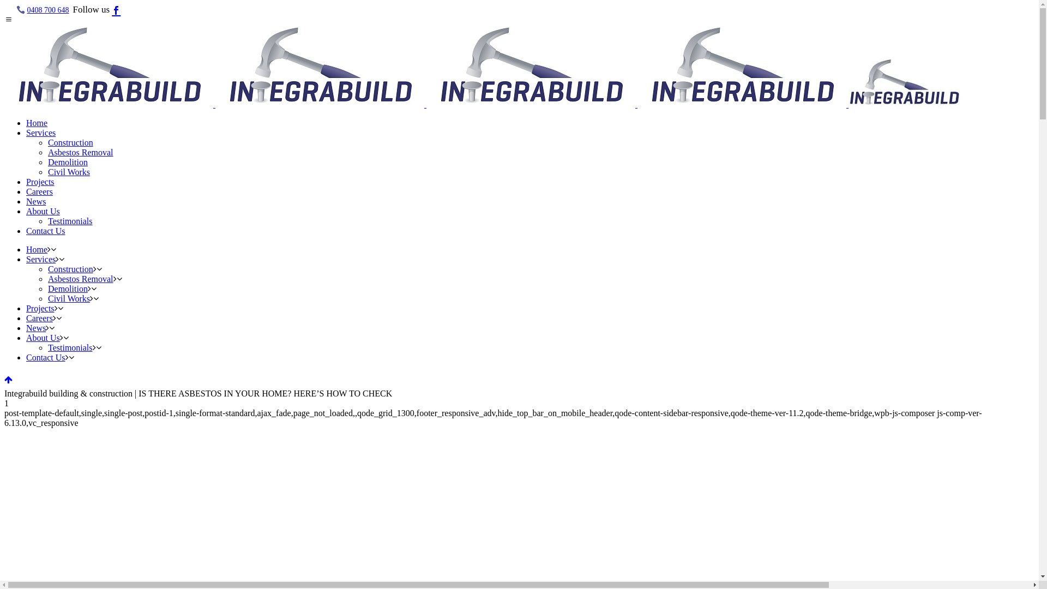 Image resolution: width=1047 pixels, height=589 pixels. I want to click on Construction, so click(71, 269).